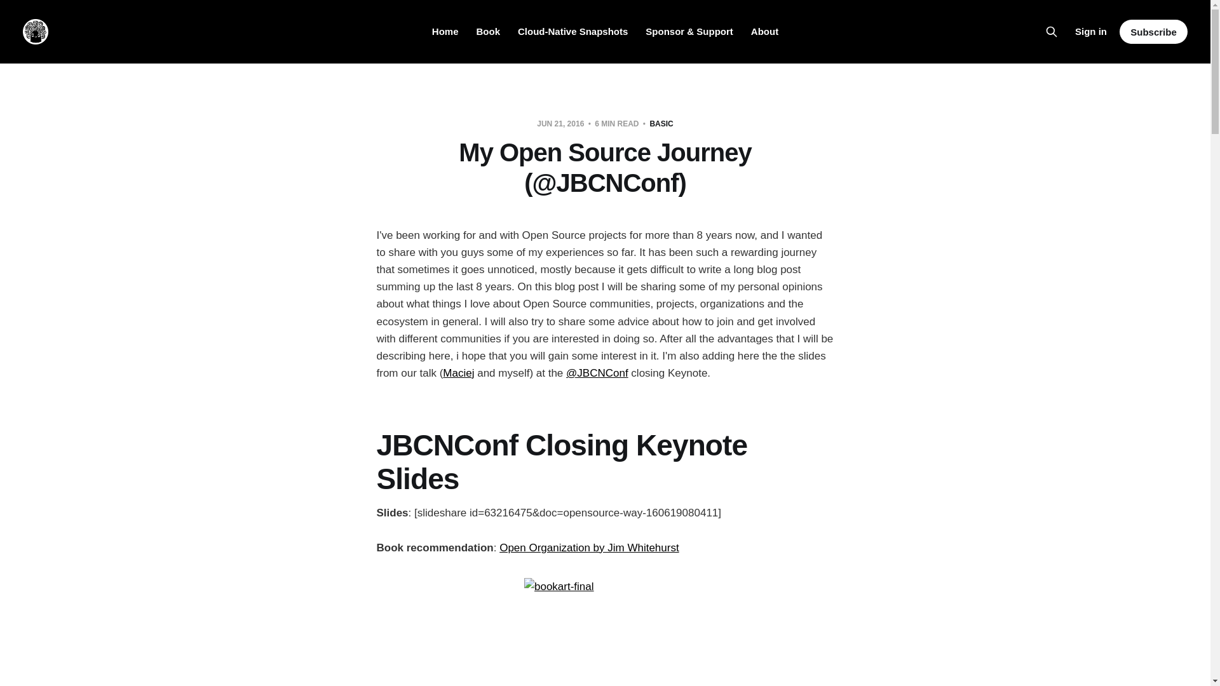 Image resolution: width=1220 pixels, height=686 pixels. I want to click on Maciej, so click(458, 373).